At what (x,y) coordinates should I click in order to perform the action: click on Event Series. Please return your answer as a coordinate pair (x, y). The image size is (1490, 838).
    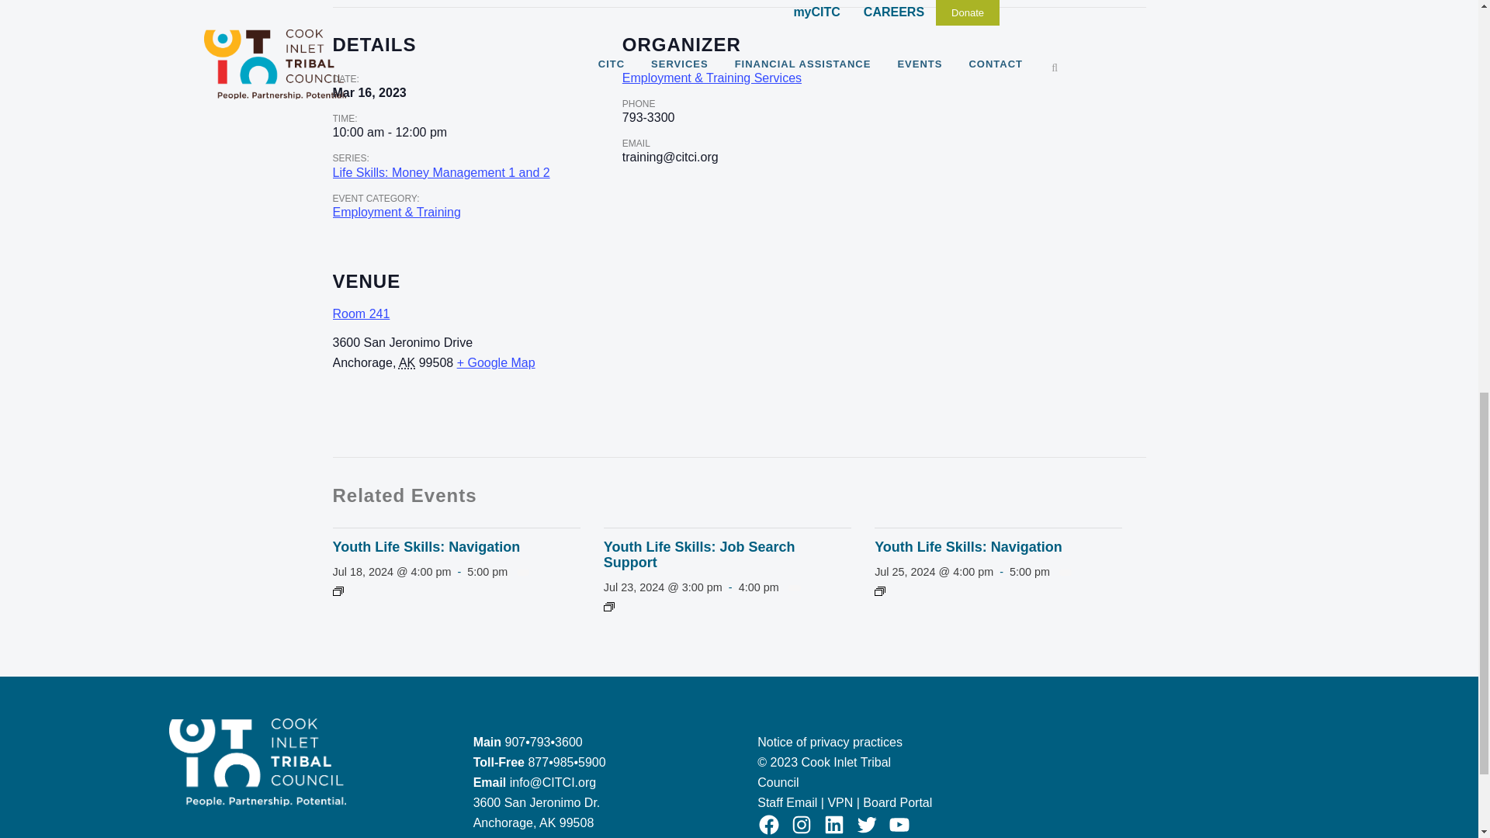
    Looking at the image, I should click on (608, 607).